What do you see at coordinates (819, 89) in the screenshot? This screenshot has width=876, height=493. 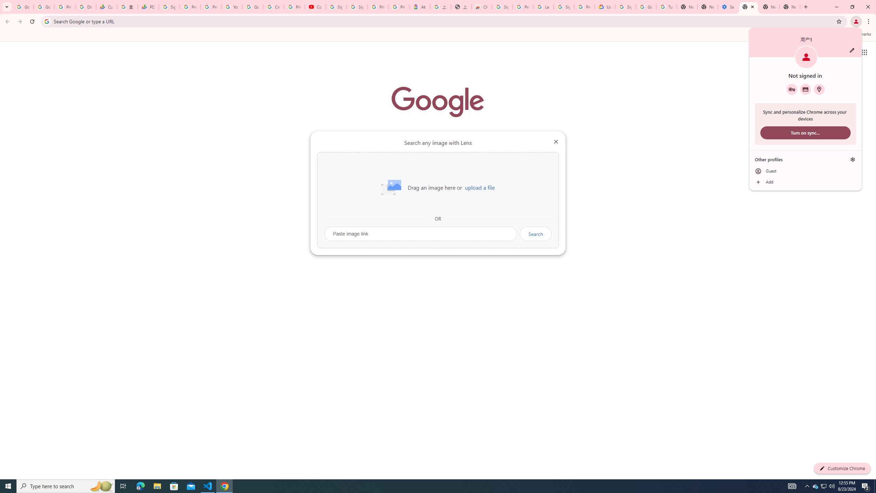 I see `Addresses and more` at bounding box center [819, 89].